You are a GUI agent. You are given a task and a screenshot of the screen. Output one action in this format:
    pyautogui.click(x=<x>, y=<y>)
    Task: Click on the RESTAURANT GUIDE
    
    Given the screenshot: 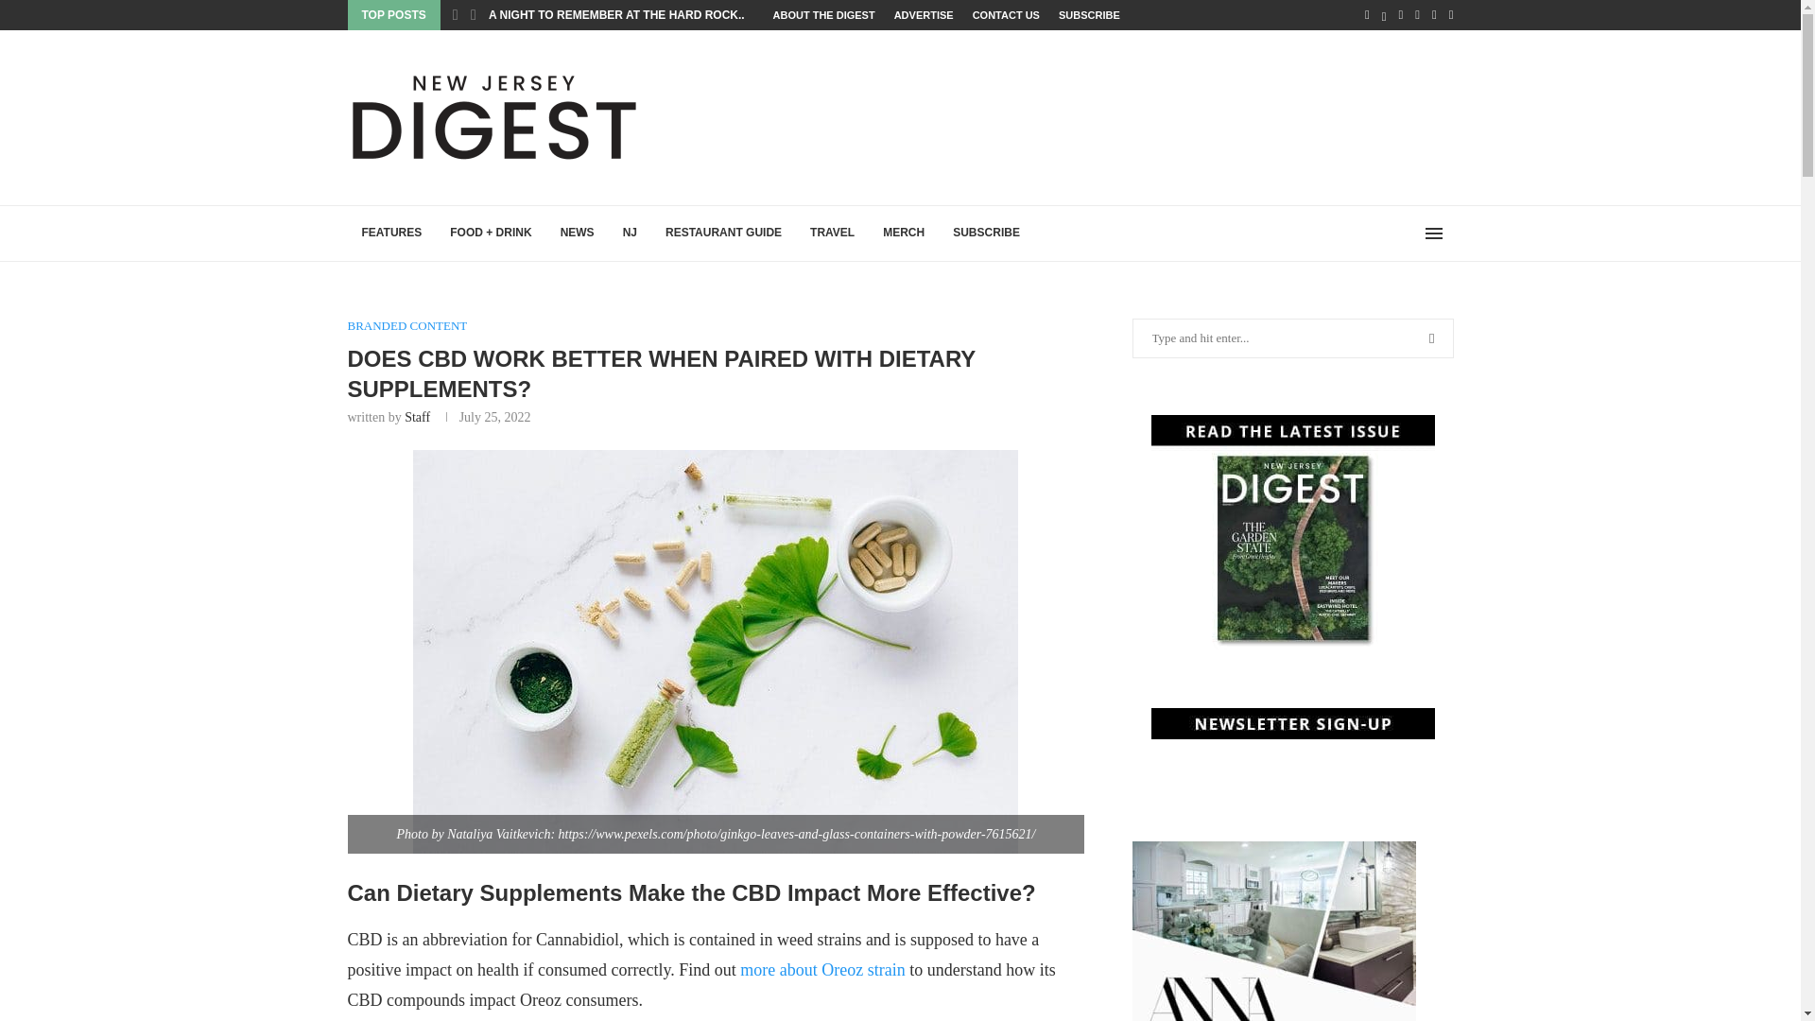 What is the action you would take?
    pyautogui.click(x=724, y=233)
    